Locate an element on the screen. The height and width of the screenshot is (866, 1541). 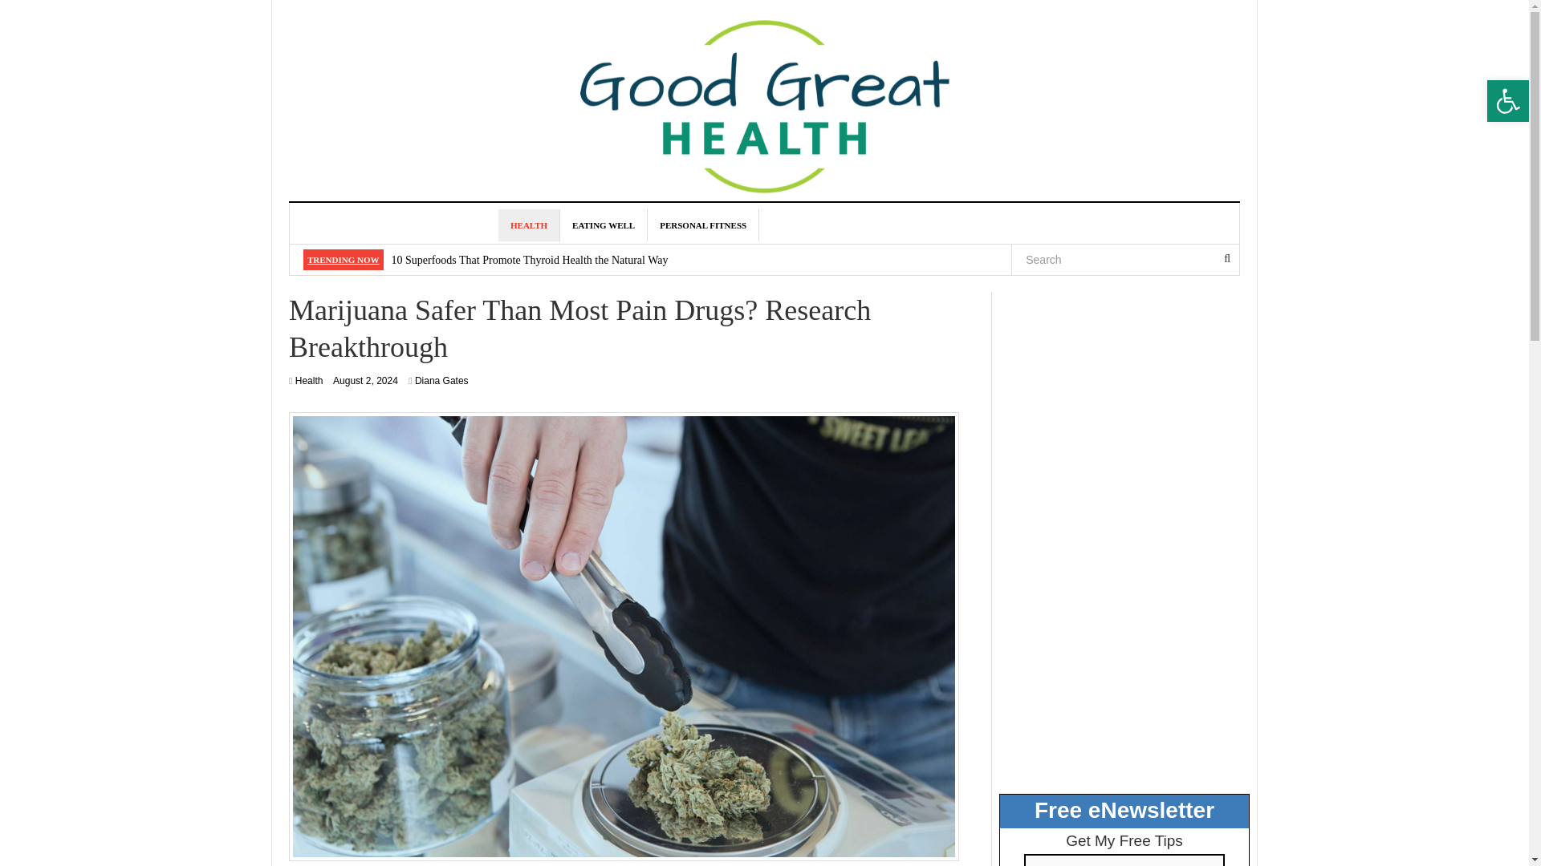
Health is located at coordinates (310, 380).